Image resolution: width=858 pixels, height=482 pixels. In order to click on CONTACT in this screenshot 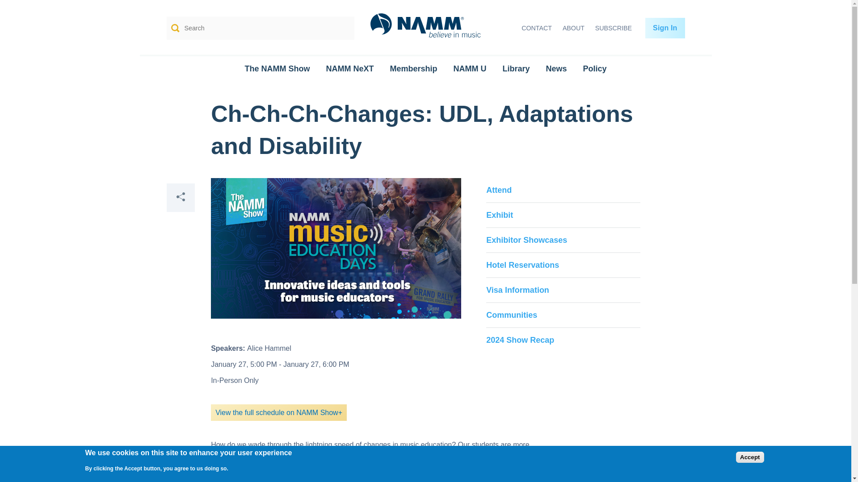, I will do `click(536, 28)`.